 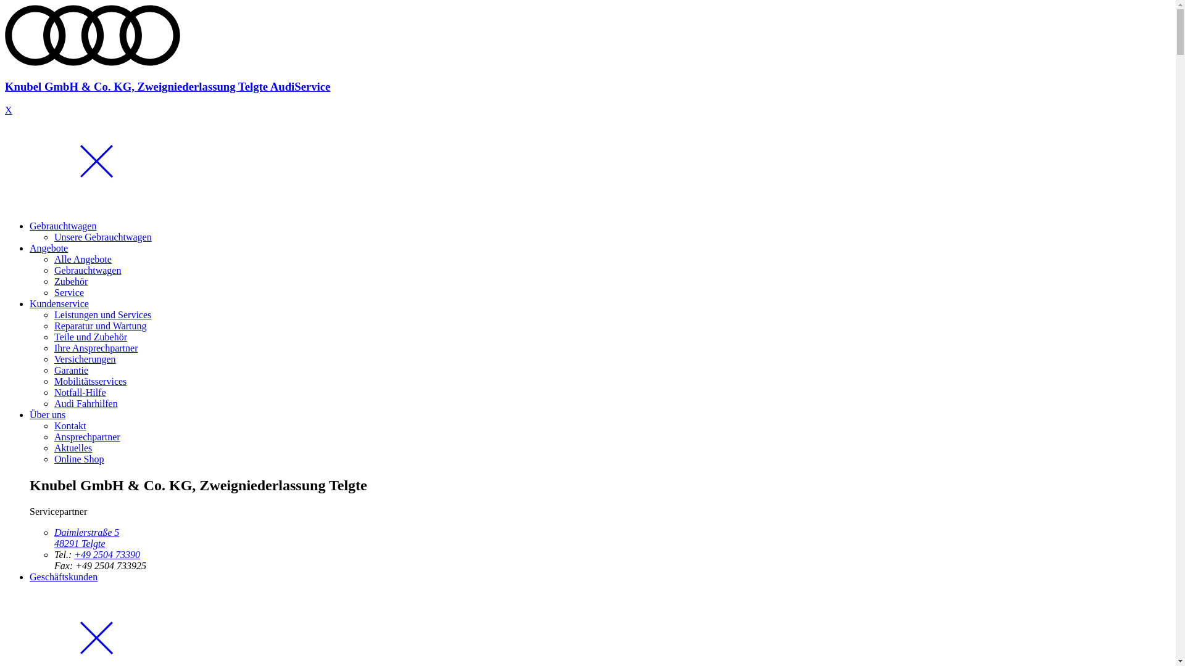 I want to click on Unsere Gebrauchtwagen, so click(x=102, y=237).